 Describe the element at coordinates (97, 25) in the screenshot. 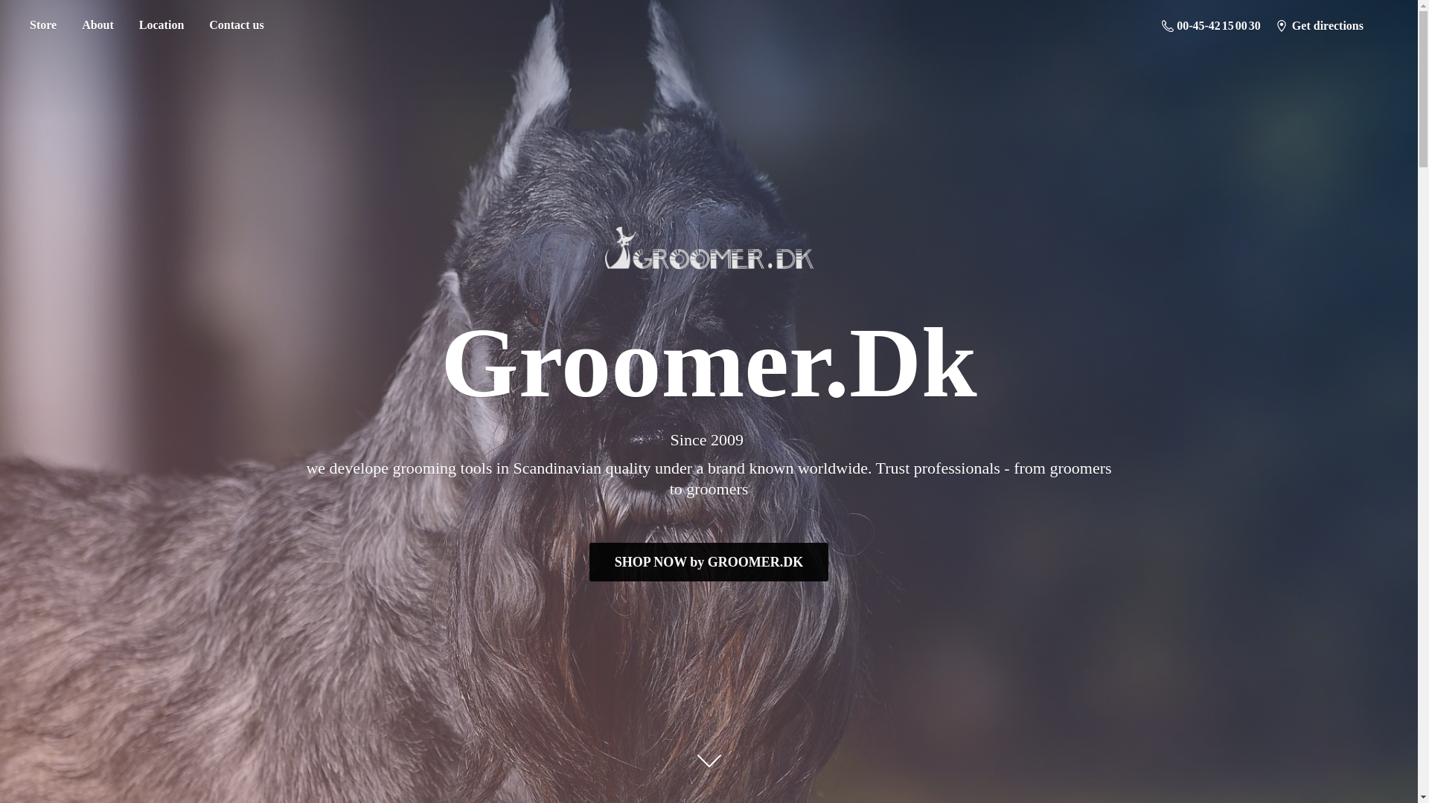

I see `About` at that location.